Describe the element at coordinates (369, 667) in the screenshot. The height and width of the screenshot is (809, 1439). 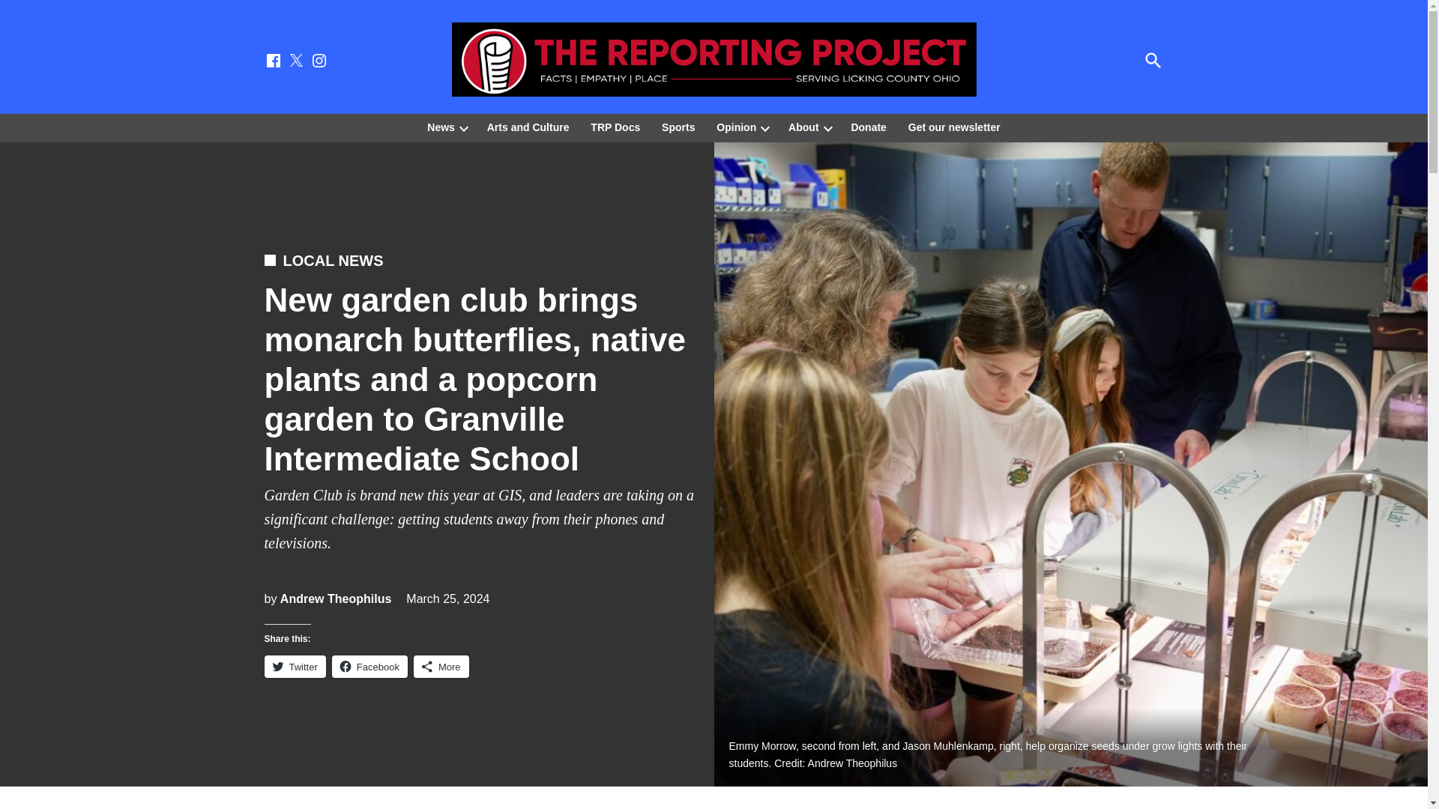
I see `Click to share on Facebook` at that location.